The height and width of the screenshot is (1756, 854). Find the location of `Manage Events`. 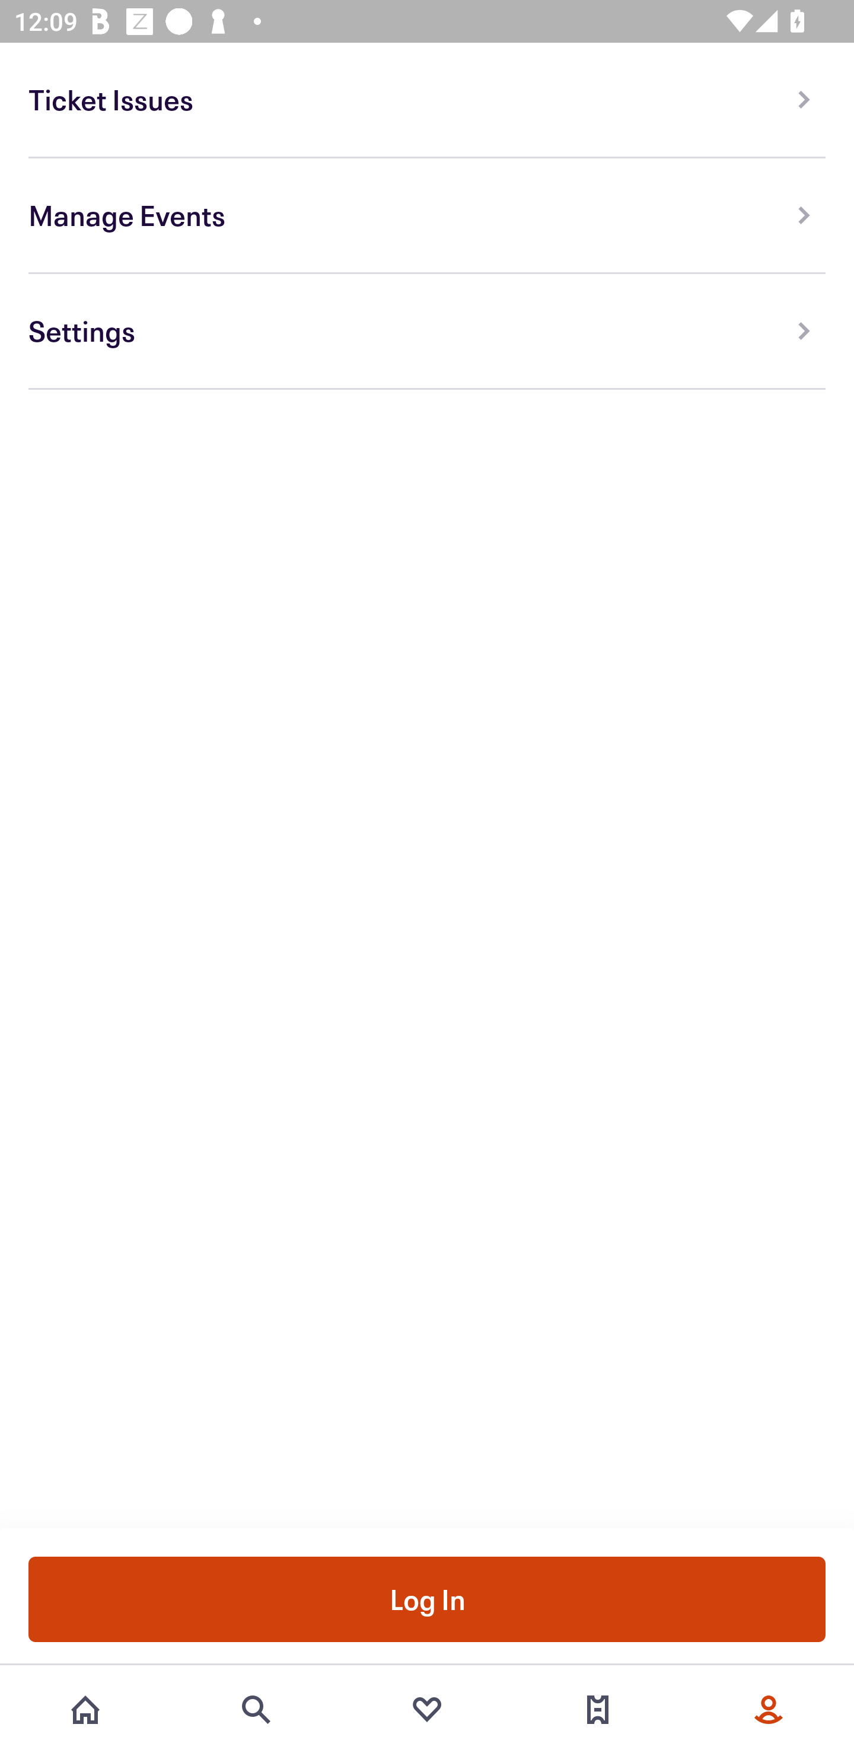

Manage Events is located at coordinates (427, 216).